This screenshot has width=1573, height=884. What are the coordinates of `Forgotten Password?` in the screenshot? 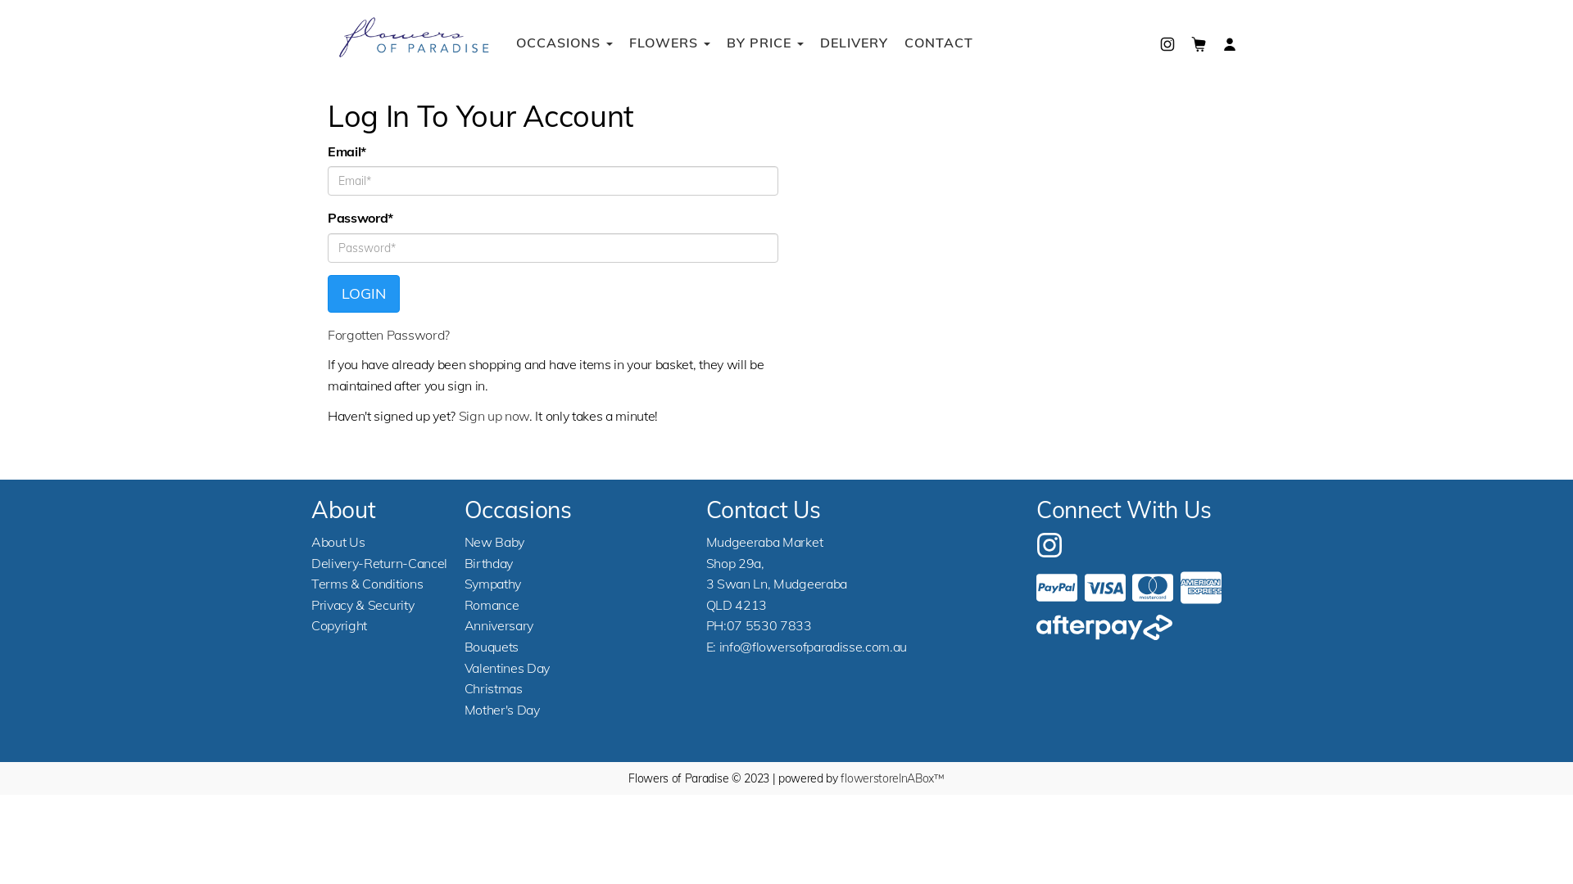 It's located at (388, 335).